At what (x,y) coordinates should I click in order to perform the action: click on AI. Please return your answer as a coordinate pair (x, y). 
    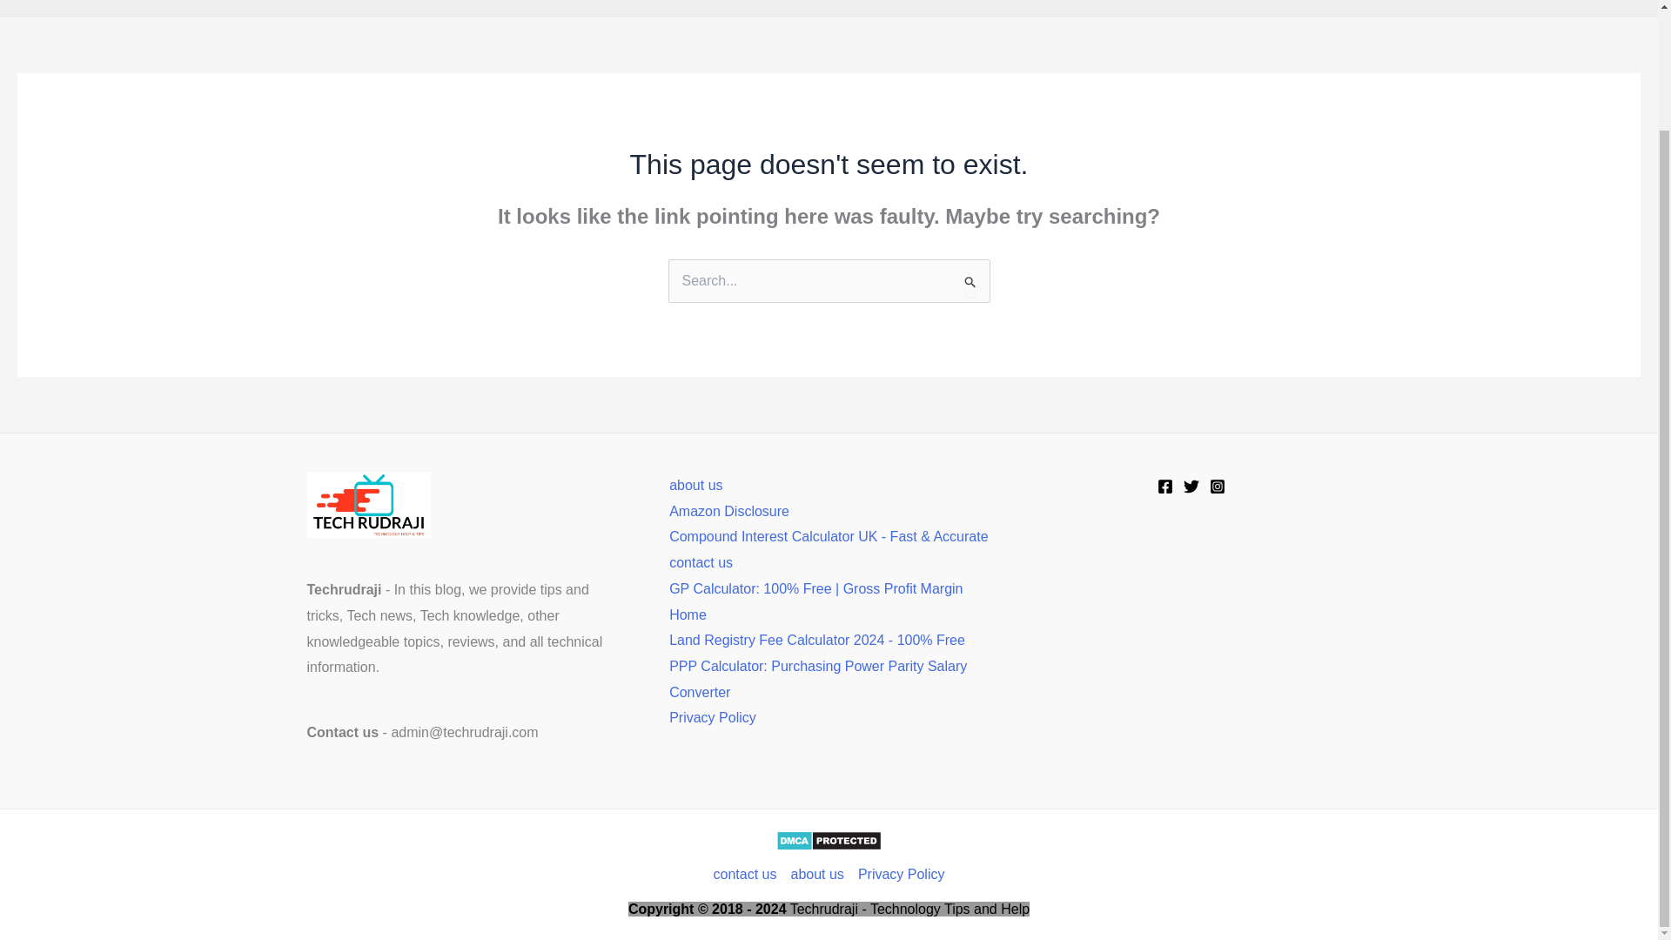
    Looking at the image, I should click on (943, 9).